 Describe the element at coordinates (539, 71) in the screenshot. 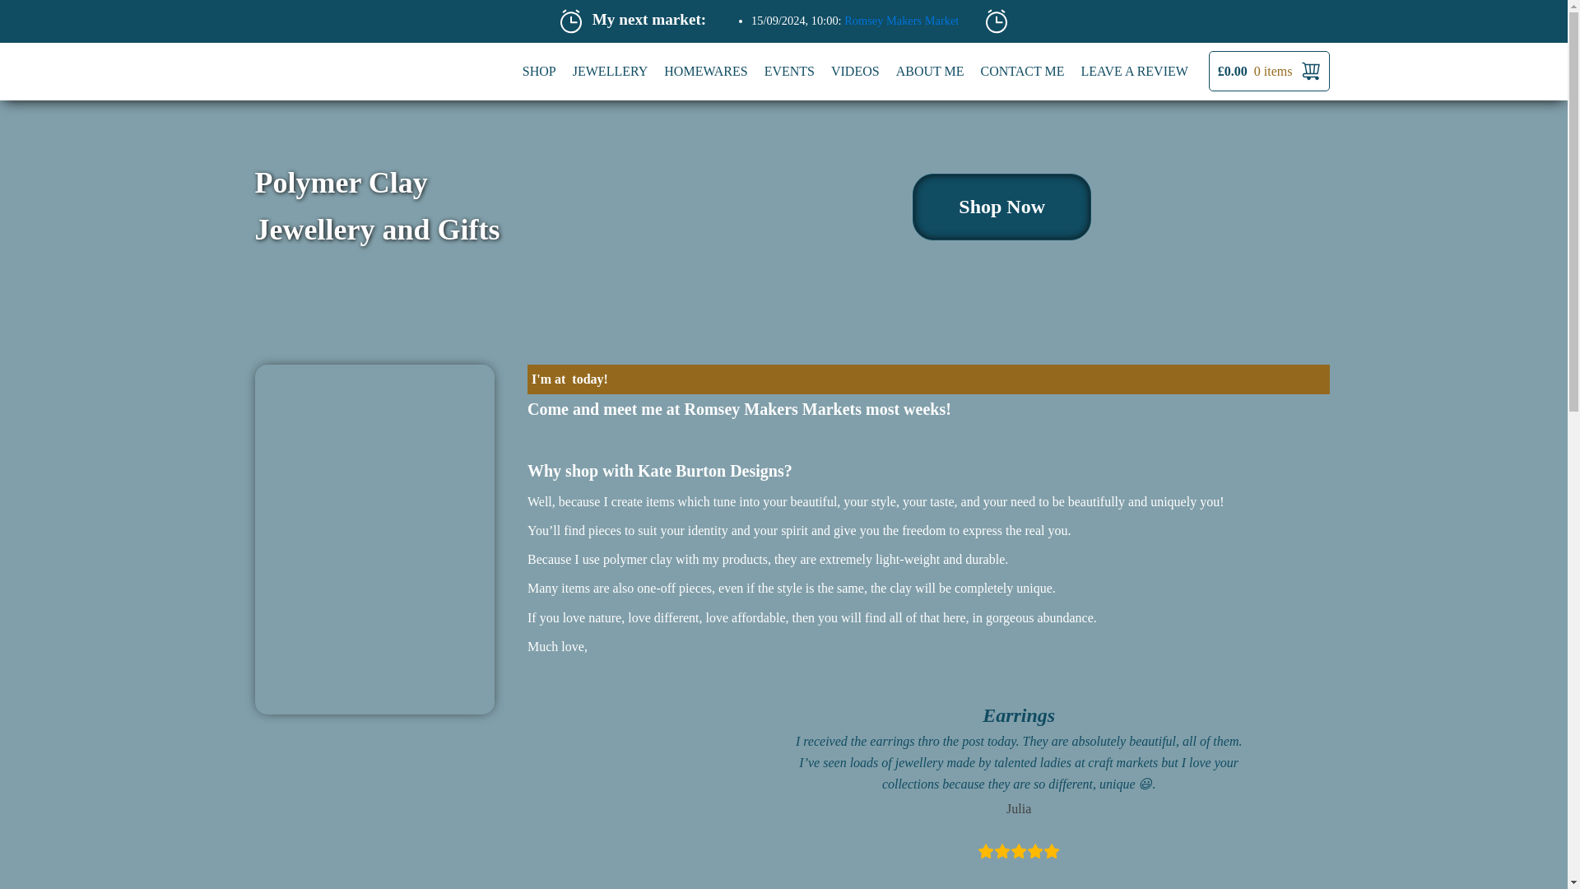

I see `SHOP` at that location.